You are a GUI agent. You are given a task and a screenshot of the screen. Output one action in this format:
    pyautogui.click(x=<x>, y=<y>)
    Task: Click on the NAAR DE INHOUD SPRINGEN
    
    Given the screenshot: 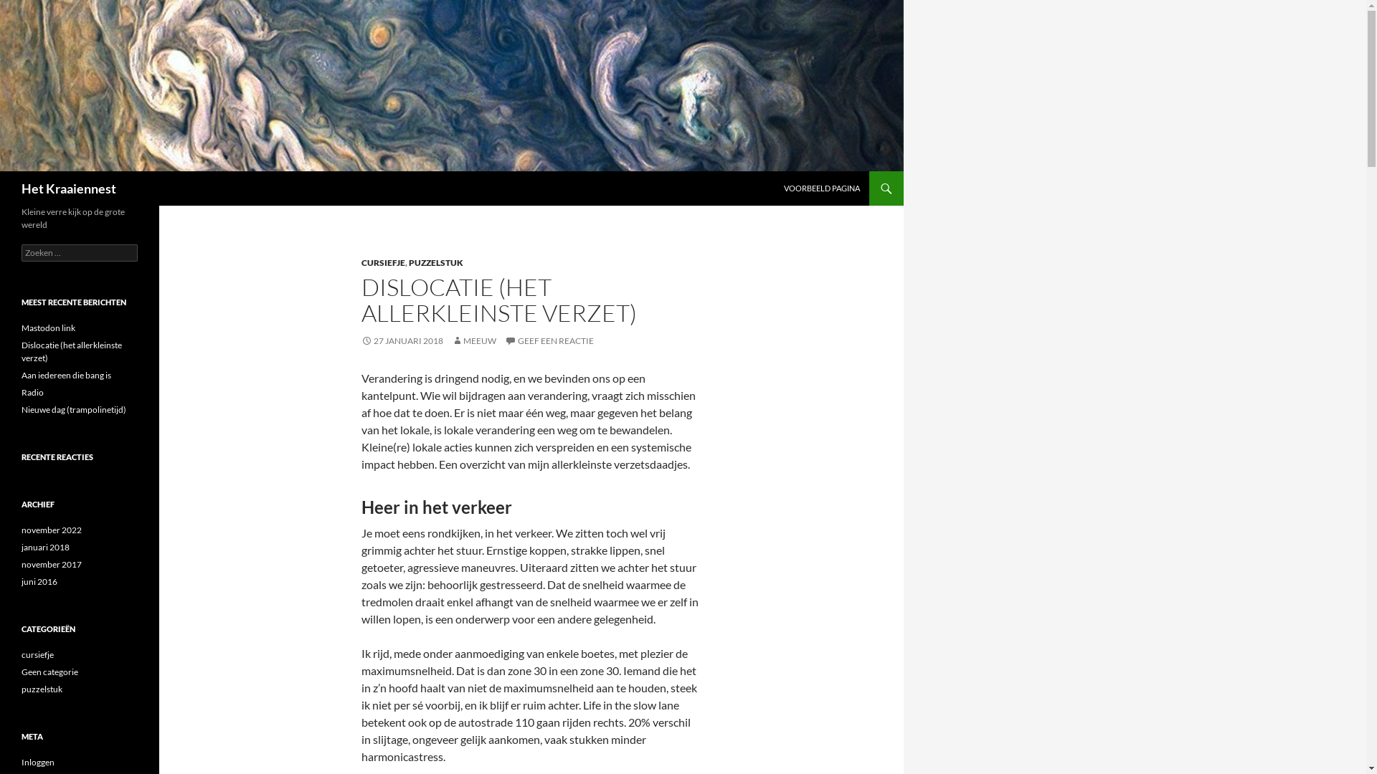 What is the action you would take?
    pyautogui.click(x=785, y=172)
    